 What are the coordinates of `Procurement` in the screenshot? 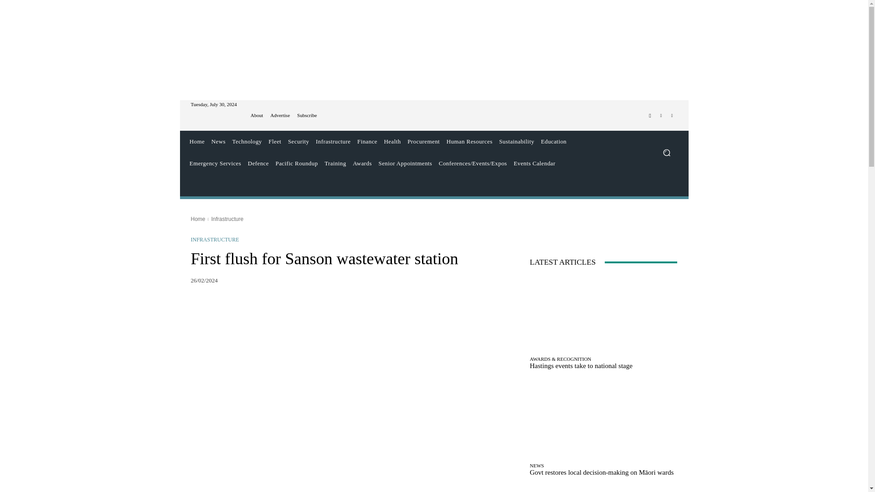 It's located at (423, 141).